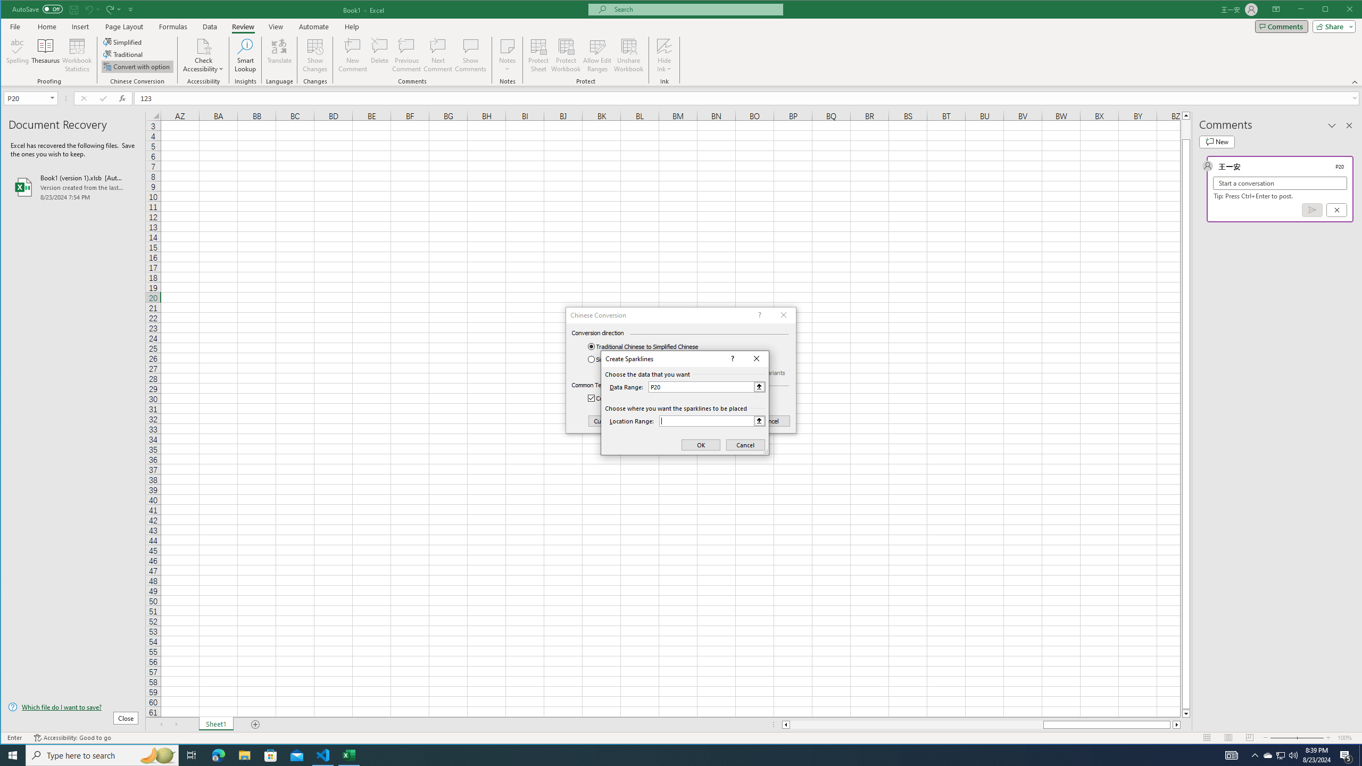 The height and width of the screenshot is (766, 1362). I want to click on AutomationID: 4105, so click(1232, 755).